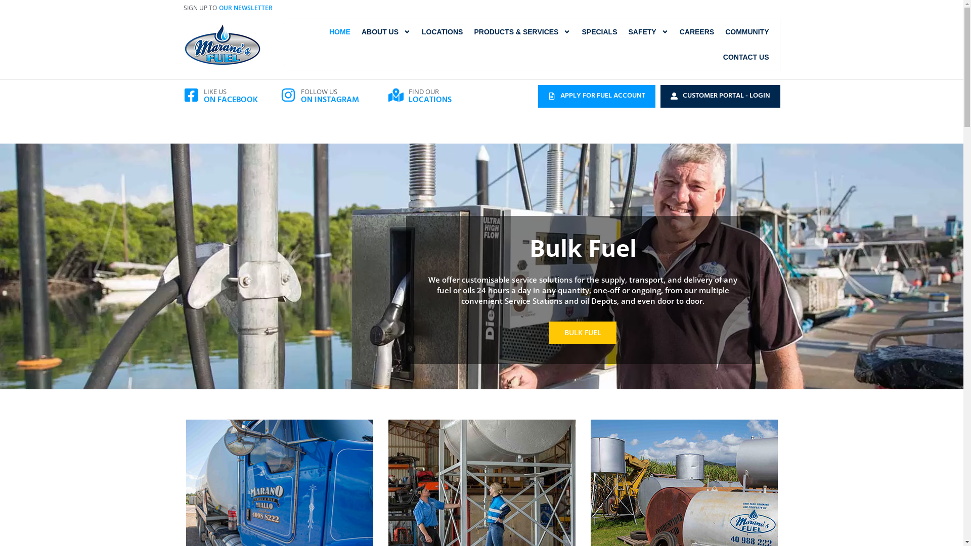  I want to click on OUR NEWSLETTER, so click(245, 8).